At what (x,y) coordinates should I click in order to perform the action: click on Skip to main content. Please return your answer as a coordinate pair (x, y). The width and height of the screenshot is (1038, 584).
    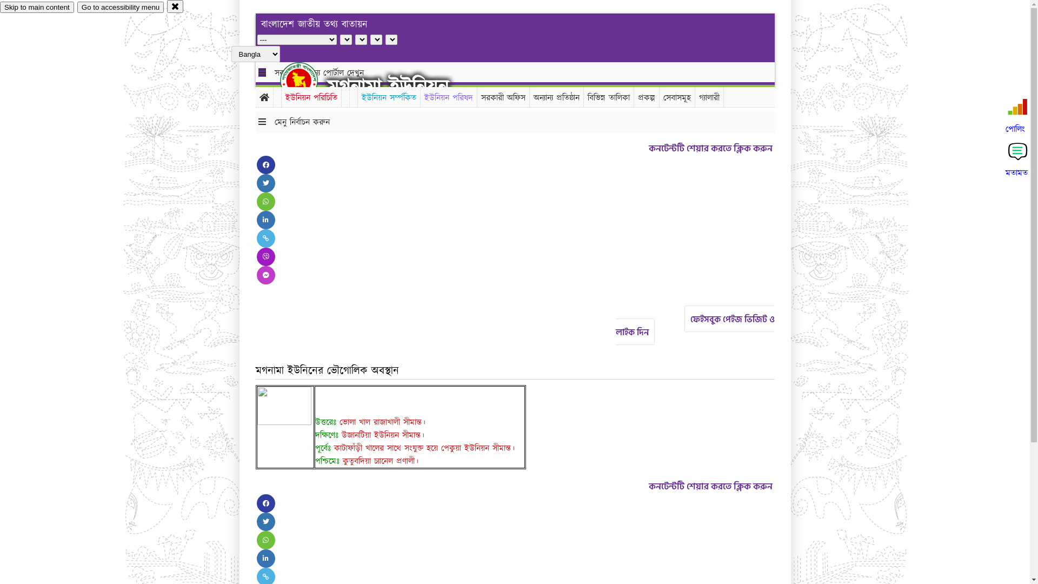
    Looking at the image, I should click on (37, 8).